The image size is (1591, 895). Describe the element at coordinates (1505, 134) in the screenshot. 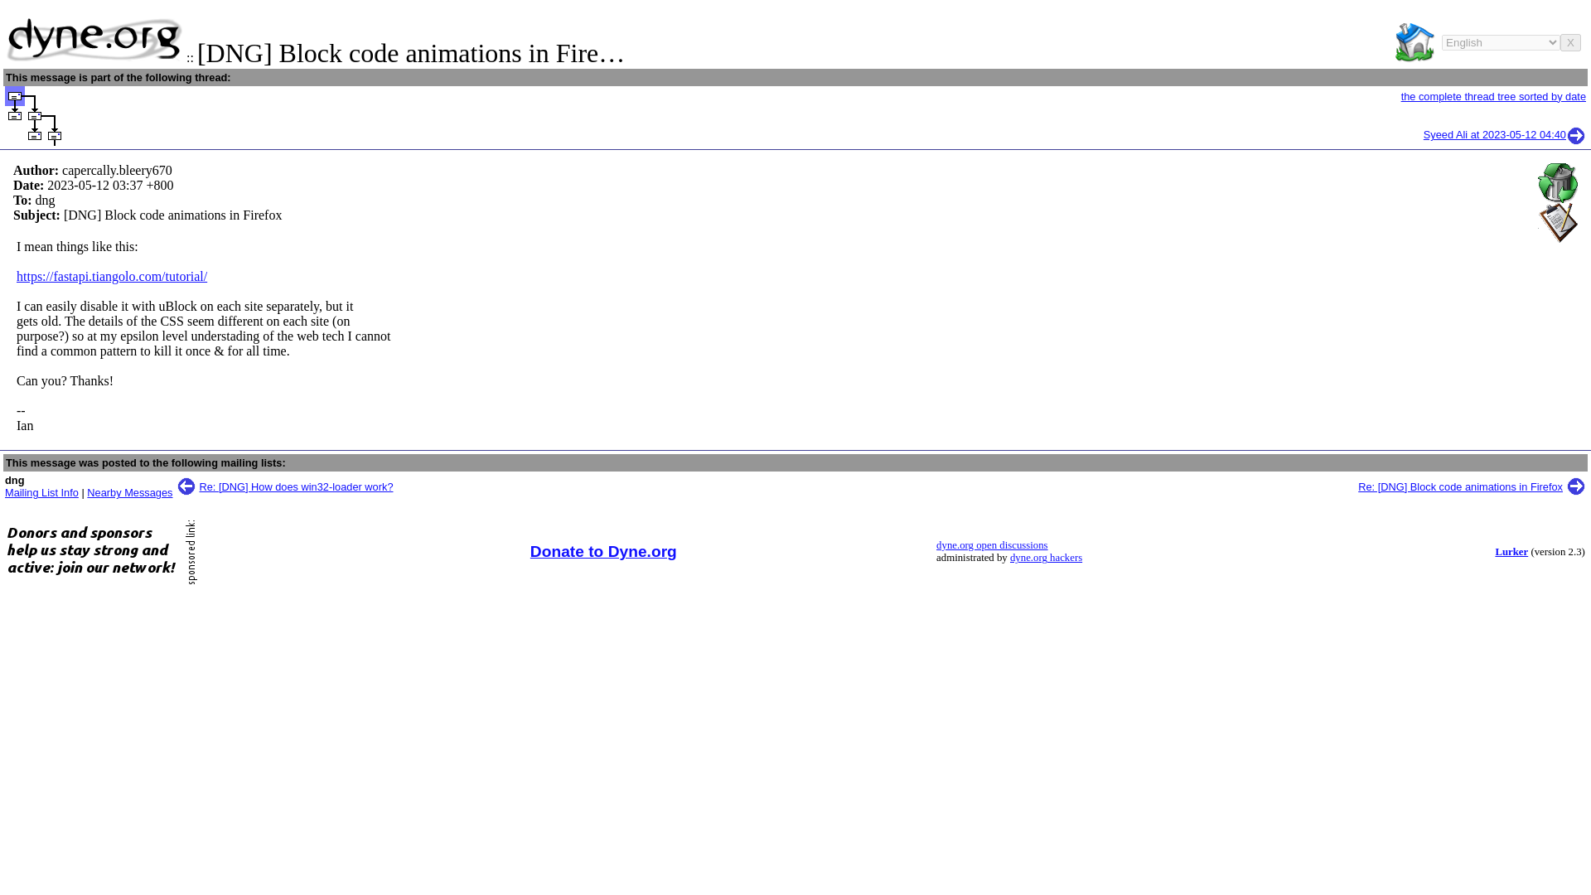

I see `Syeed Ali at 2023-05-12 04:40` at that location.